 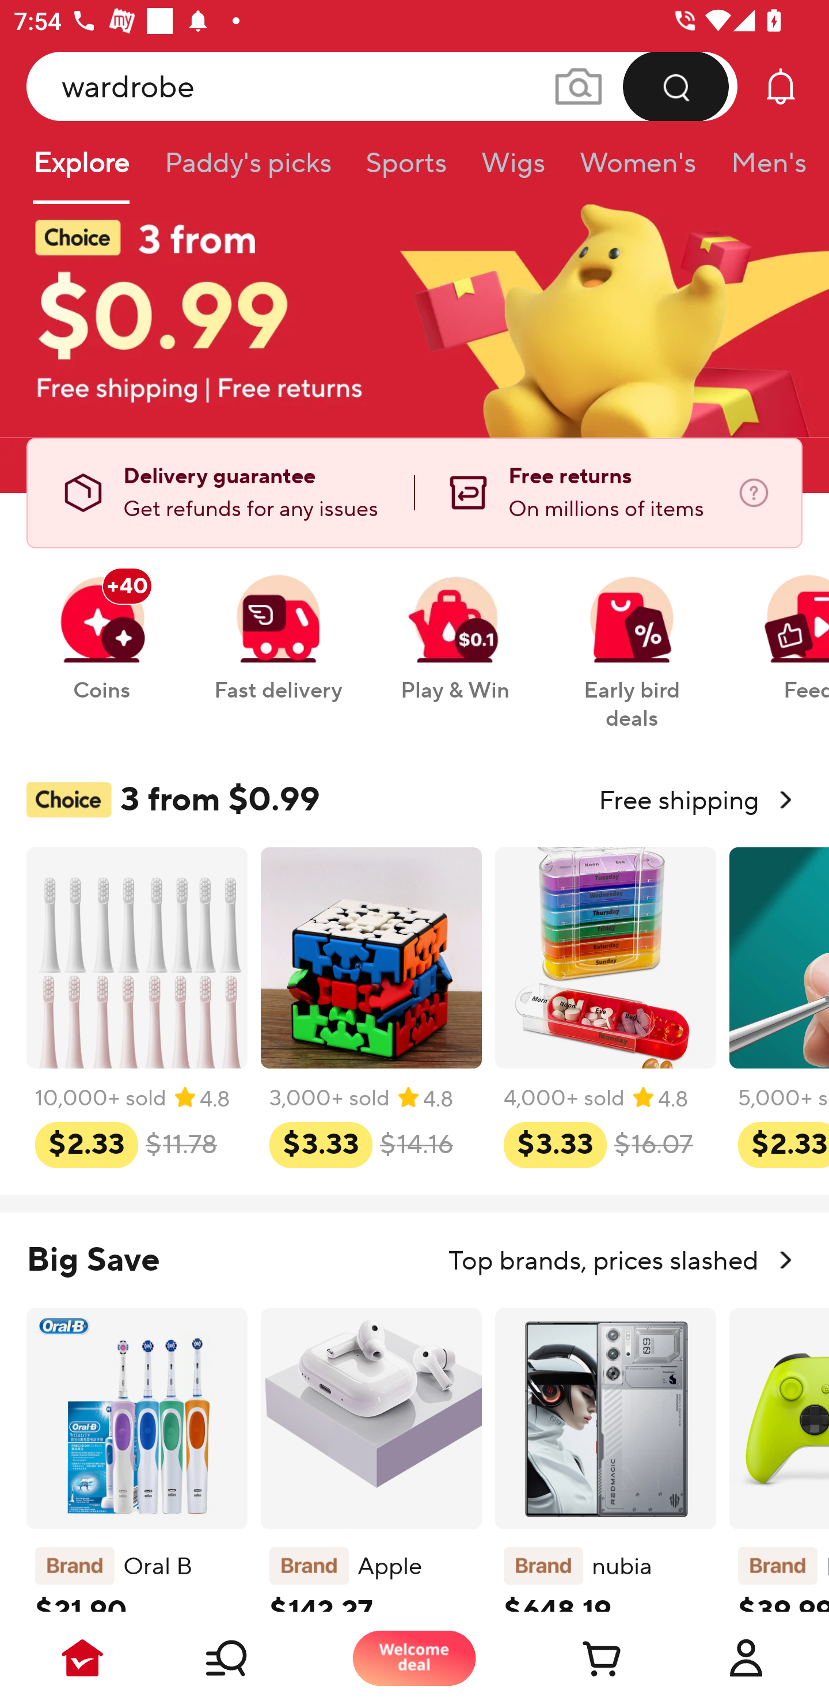 What do you see at coordinates (762, 169) in the screenshot?
I see `Men's` at bounding box center [762, 169].